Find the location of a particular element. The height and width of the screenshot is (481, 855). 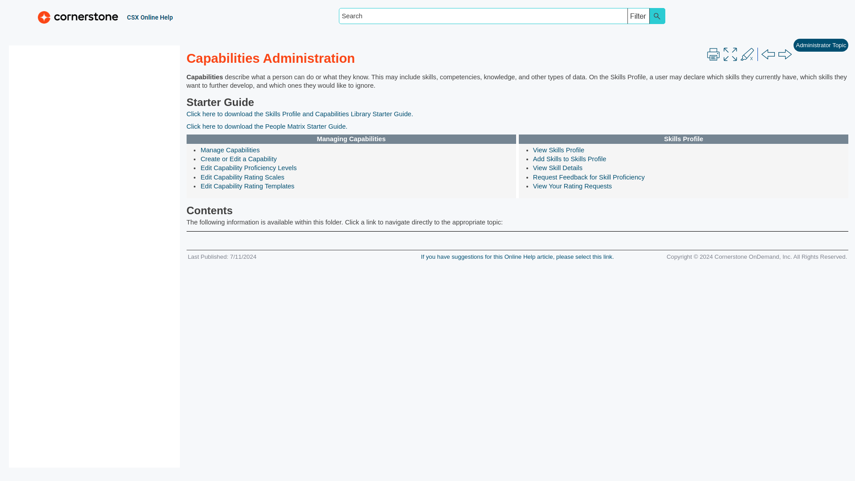

Click here to download the People Matrix Starter Guide. is located at coordinates (267, 126).